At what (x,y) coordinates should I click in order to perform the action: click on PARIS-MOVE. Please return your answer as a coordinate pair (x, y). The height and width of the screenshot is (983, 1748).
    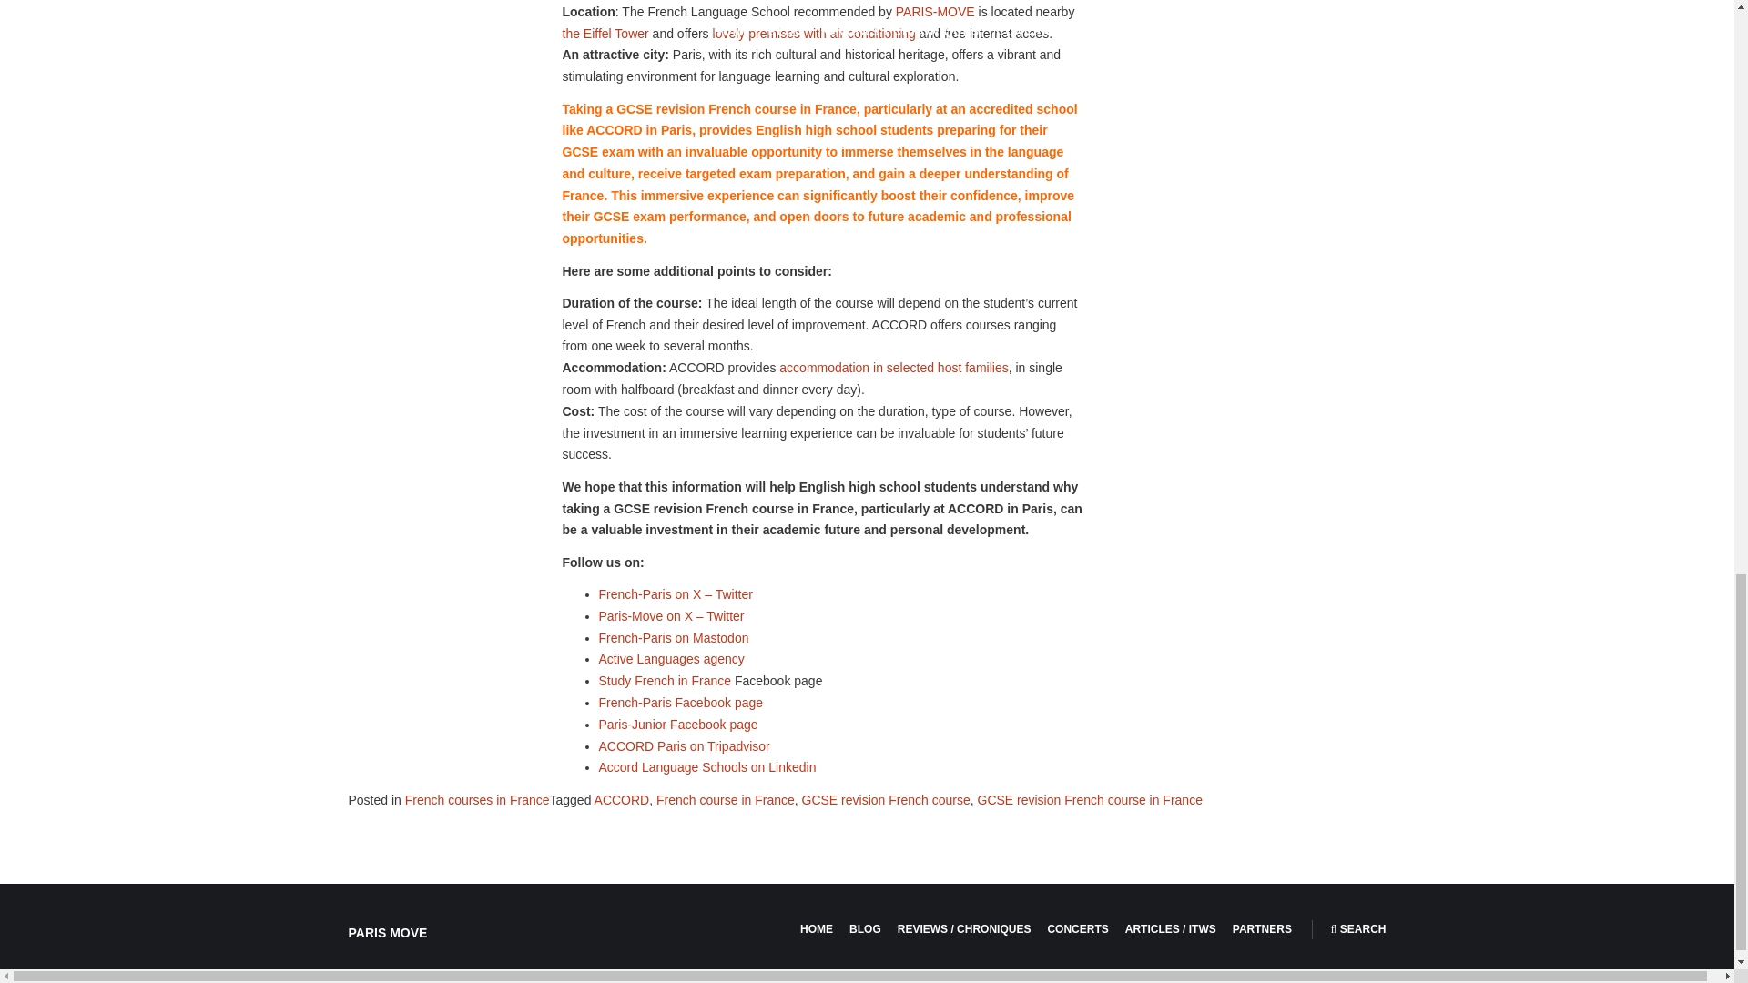
    Looking at the image, I should click on (935, 11).